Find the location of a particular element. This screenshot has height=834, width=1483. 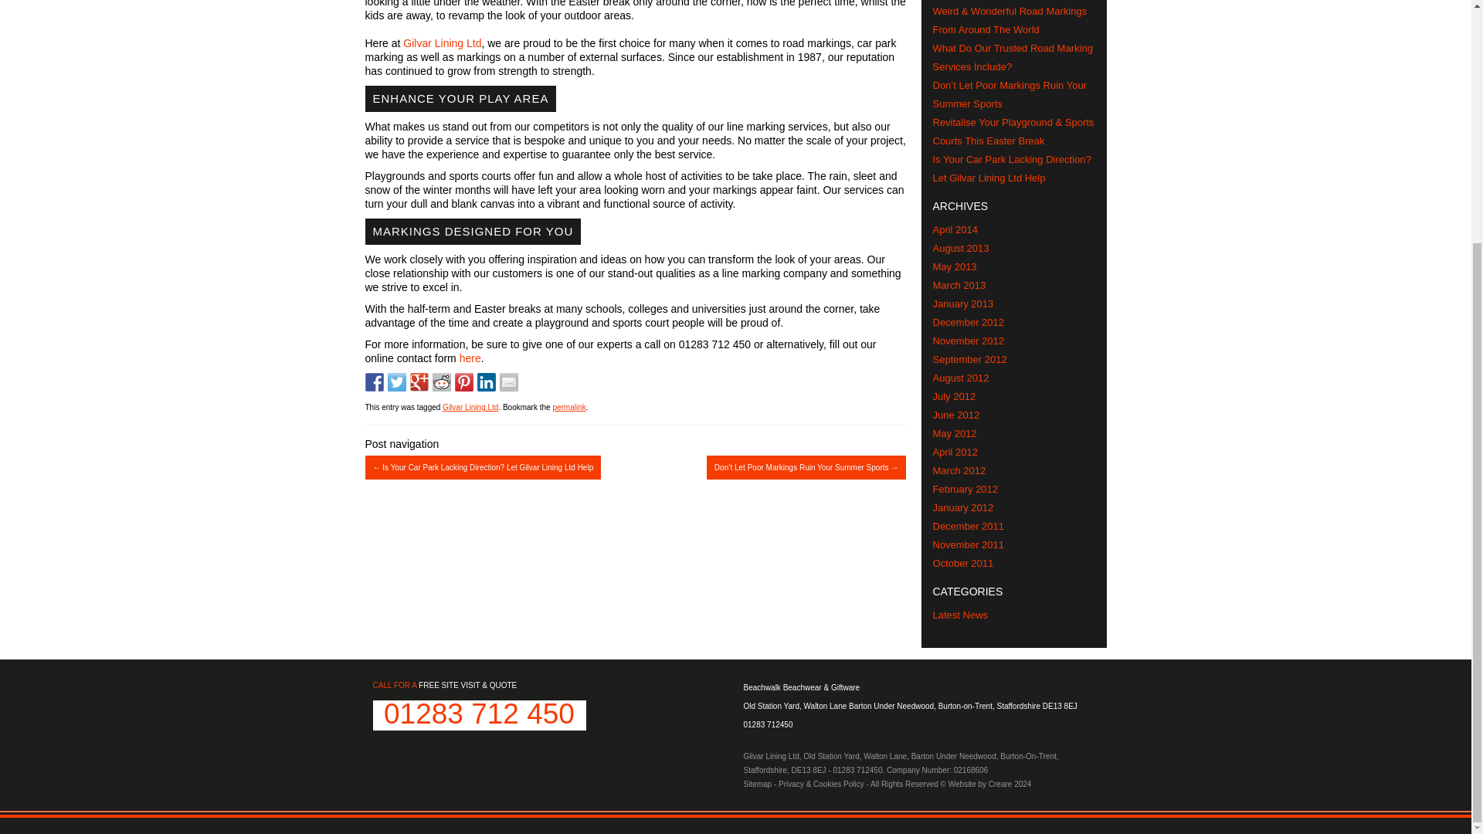

here is located at coordinates (470, 358).